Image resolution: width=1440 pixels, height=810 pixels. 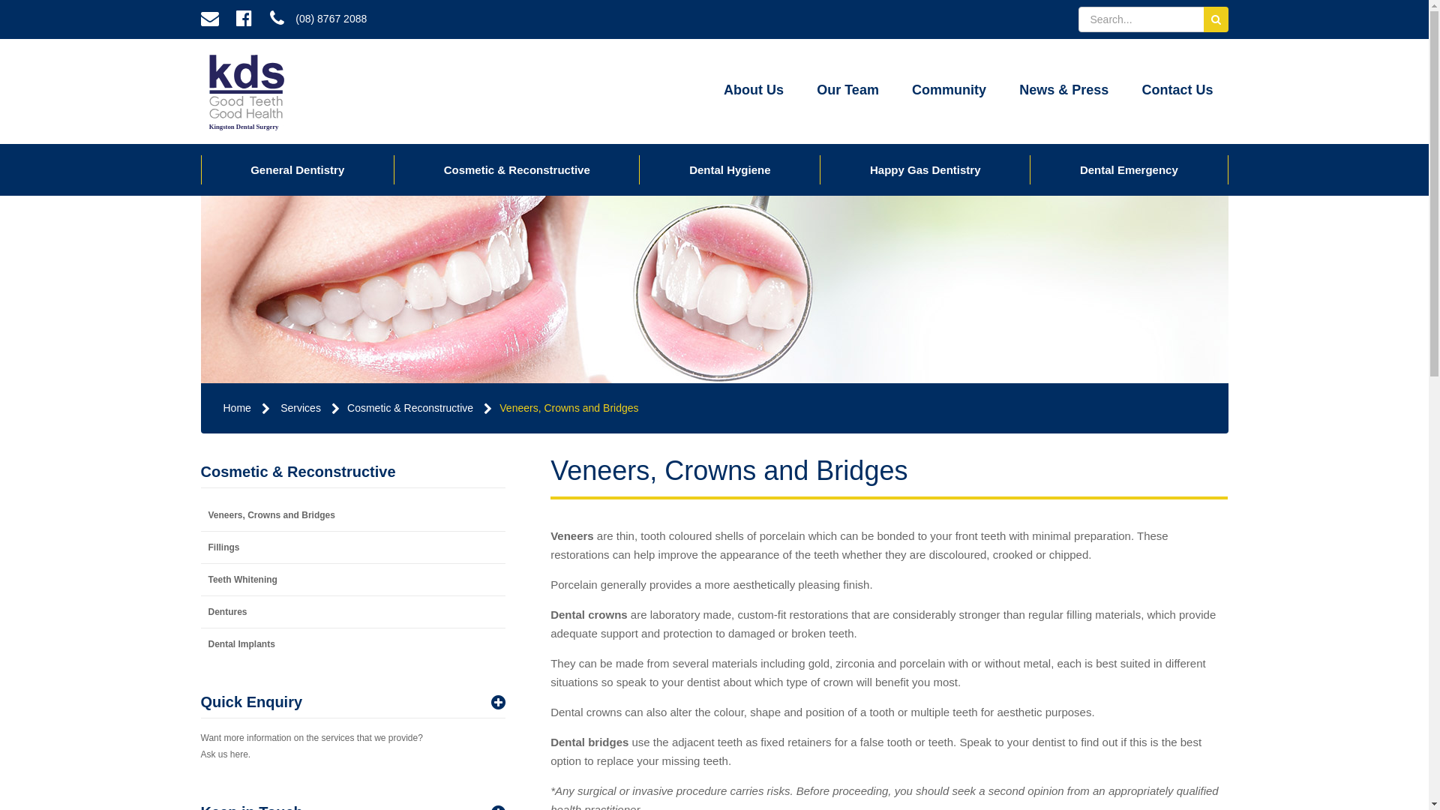 What do you see at coordinates (754, 91) in the screenshot?
I see `About Us` at bounding box center [754, 91].